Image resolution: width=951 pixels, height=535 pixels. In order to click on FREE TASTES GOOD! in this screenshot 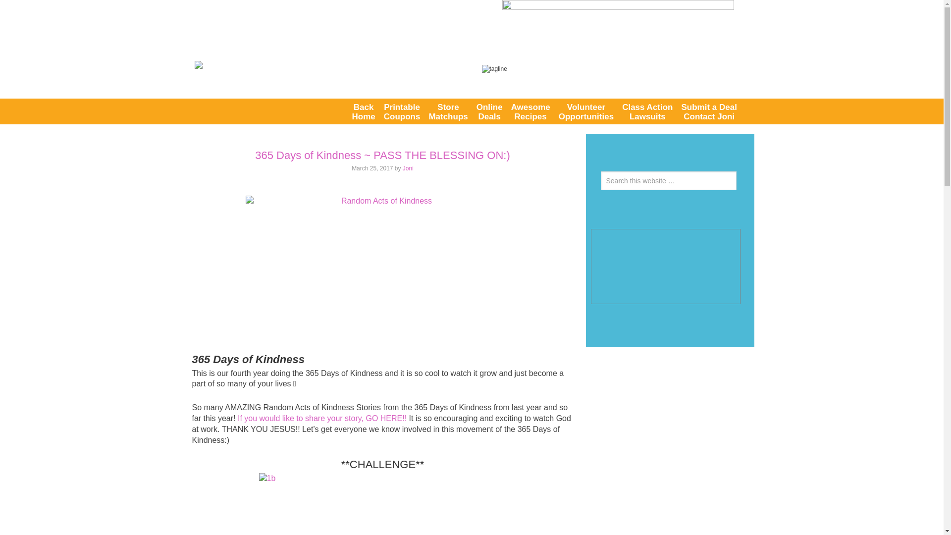, I will do `click(489, 111)`.